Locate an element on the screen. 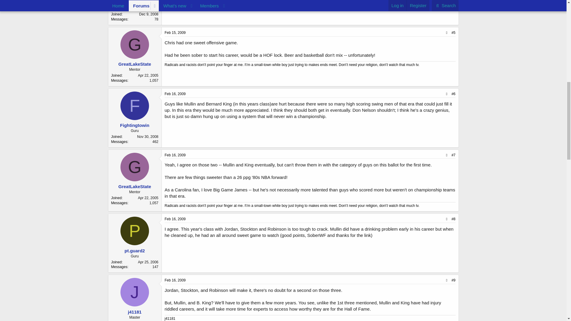 The height and width of the screenshot is (321, 571). Feb 16, 2009 at 6:57 PM is located at coordinates (175, 280).